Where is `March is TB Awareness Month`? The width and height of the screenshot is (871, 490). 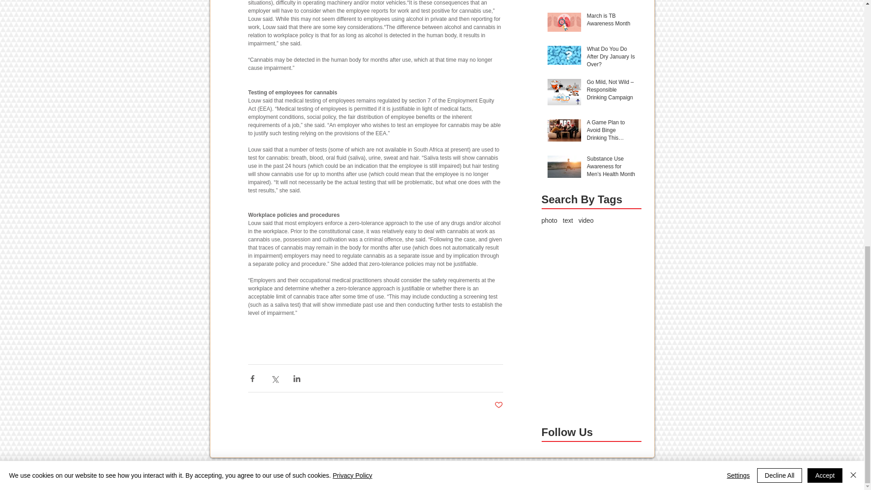 March is TB Awareness Month is located at coordinates (612, 22).